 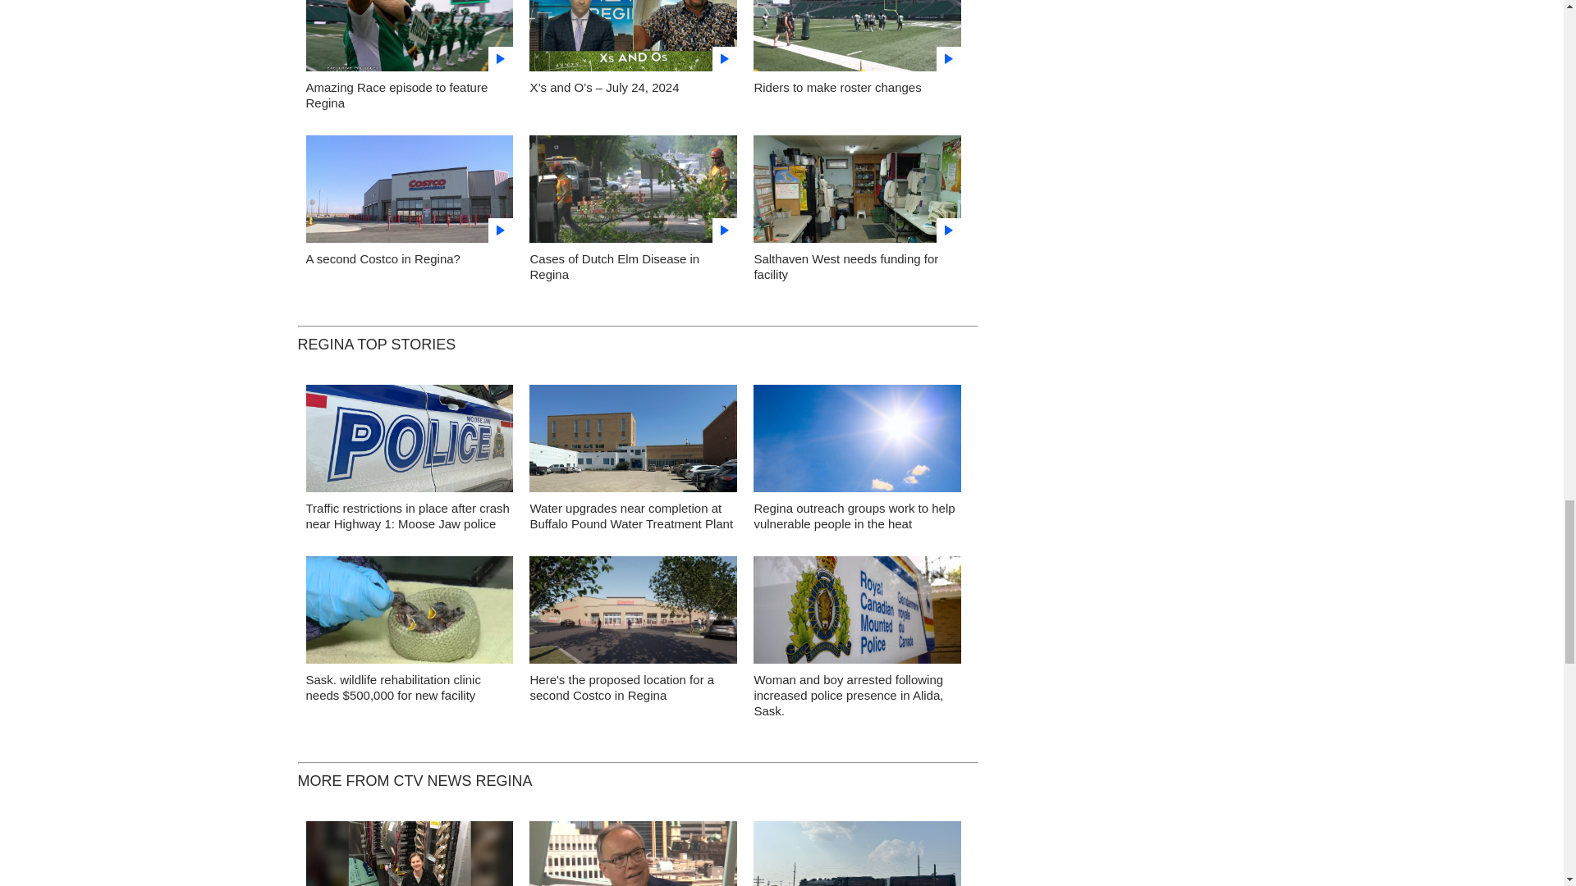 What do you see at coordinates (409, 443) in the screenshot?
I see `Moose Jaw Police Service` at bounding box center [409, 443].